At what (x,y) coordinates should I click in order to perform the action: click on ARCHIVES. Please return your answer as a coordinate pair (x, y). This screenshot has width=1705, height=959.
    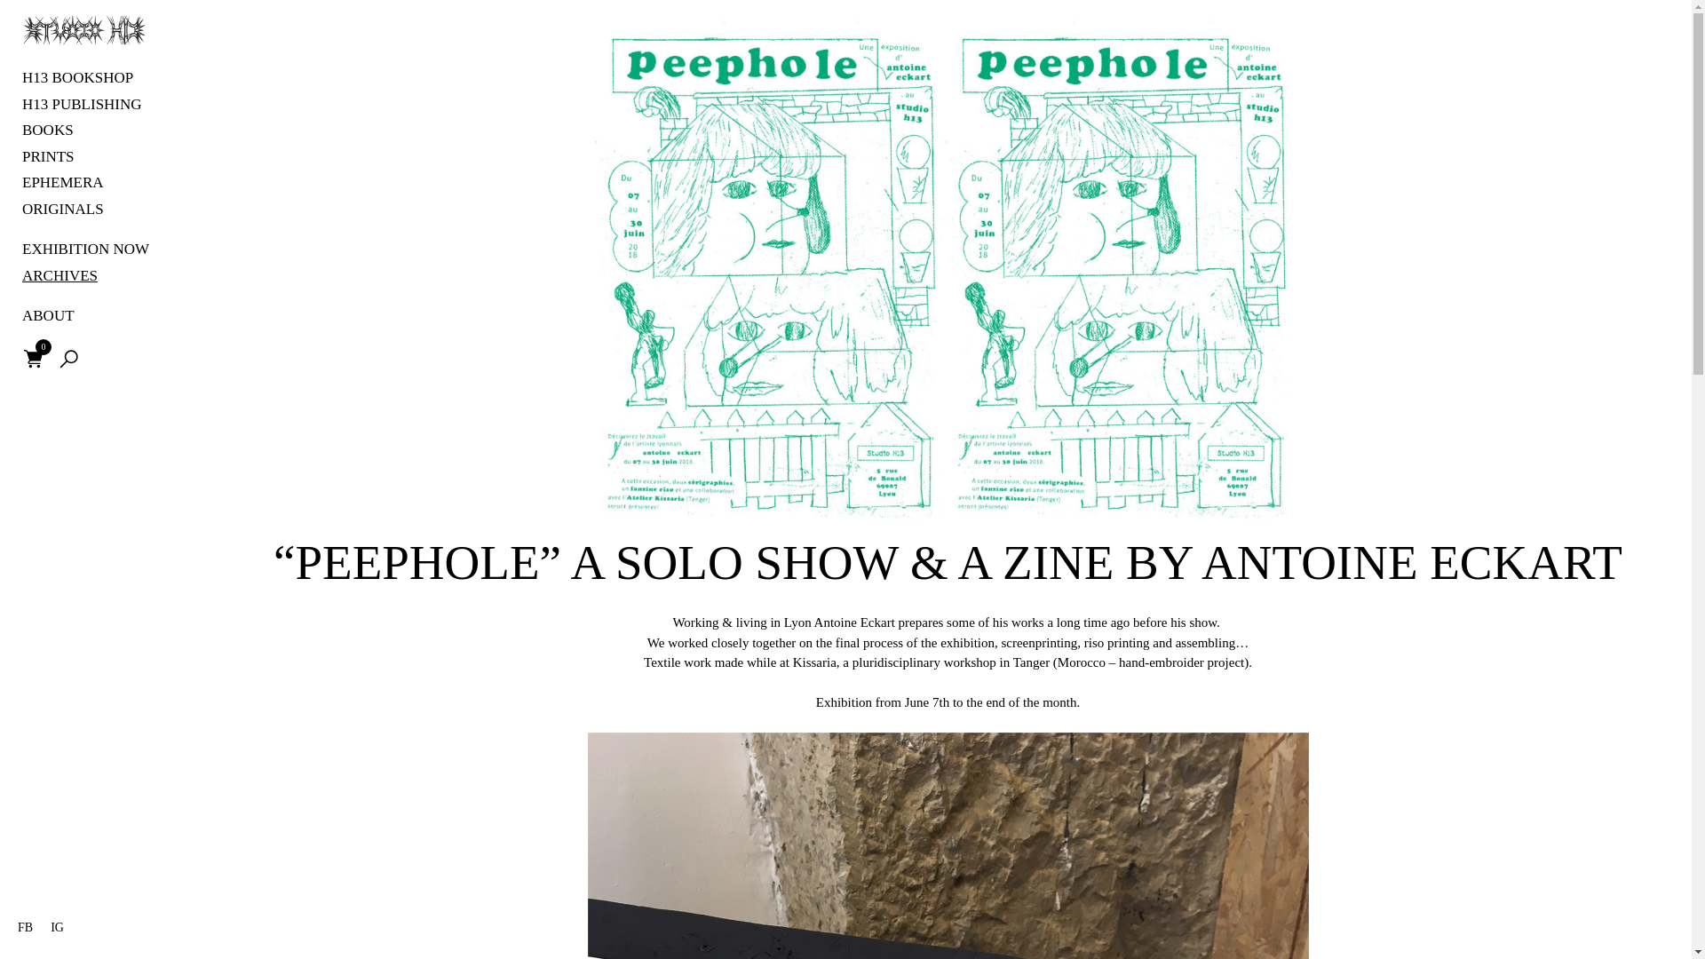
    Looking at the image, I should click on (110, 276).